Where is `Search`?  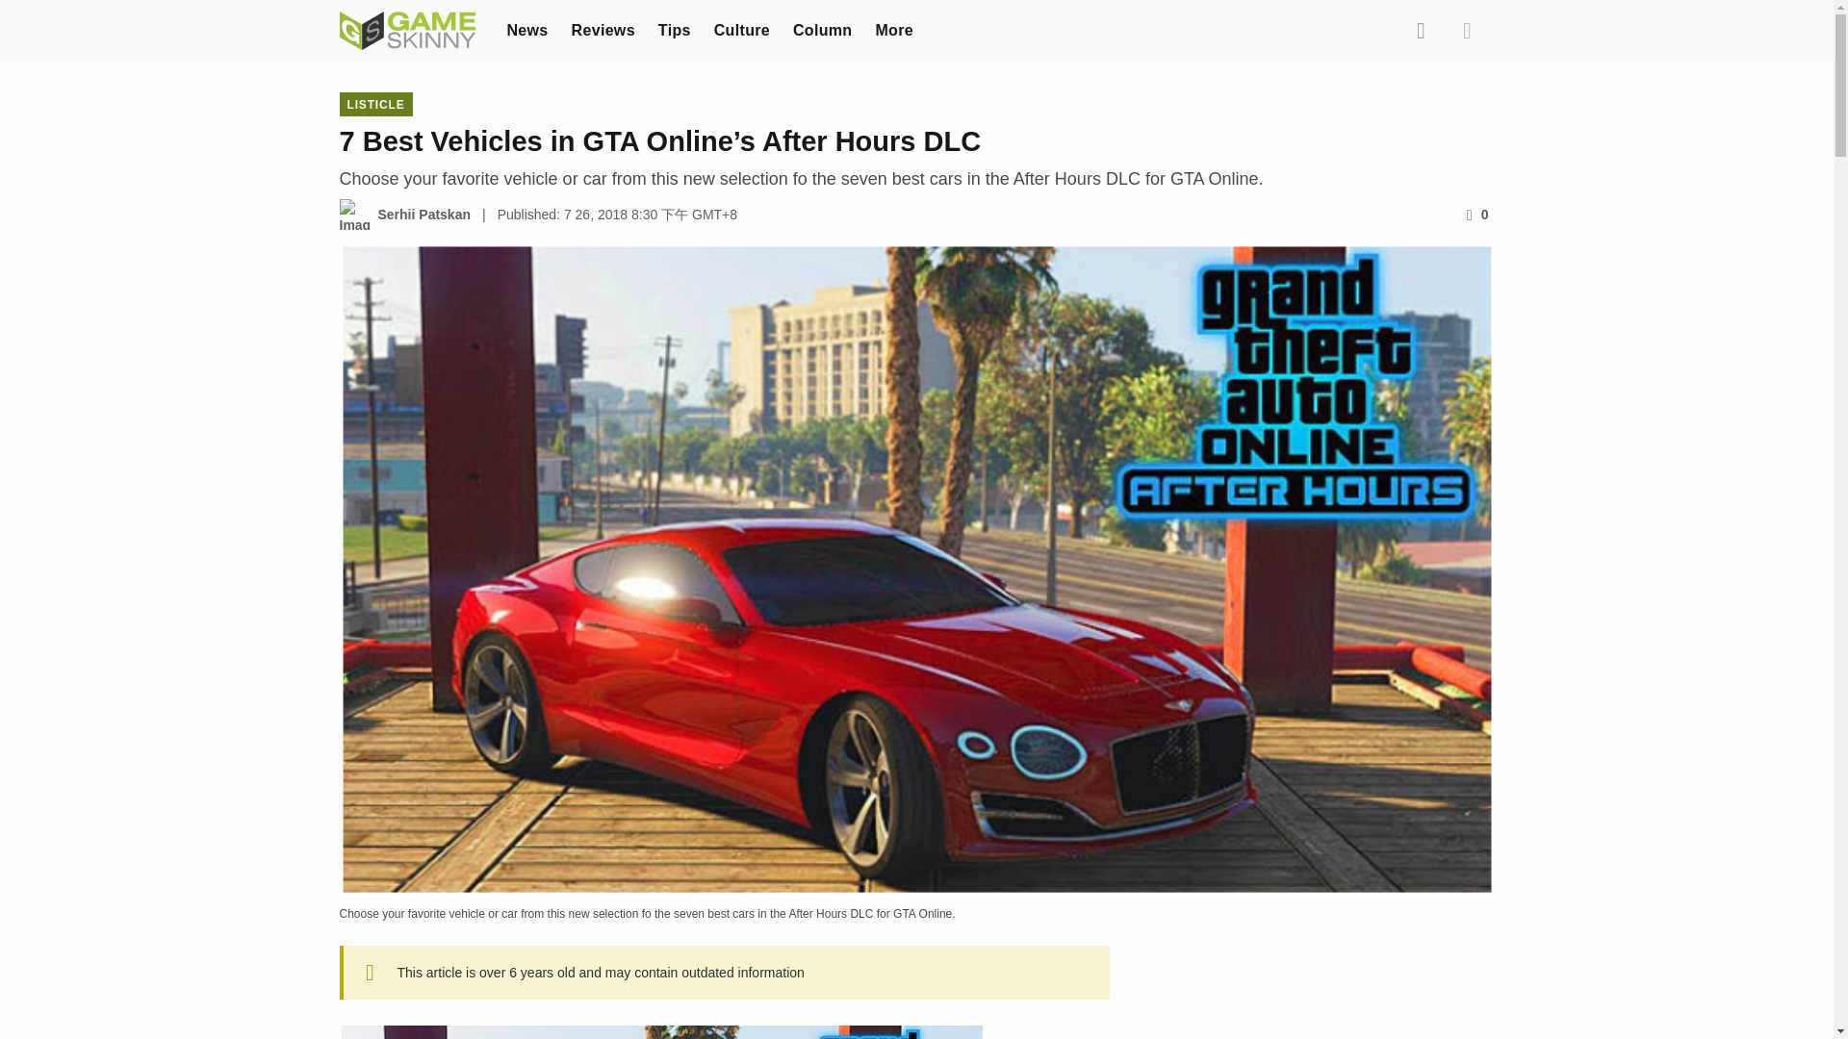
Search is located at coordinates (1420, 30).